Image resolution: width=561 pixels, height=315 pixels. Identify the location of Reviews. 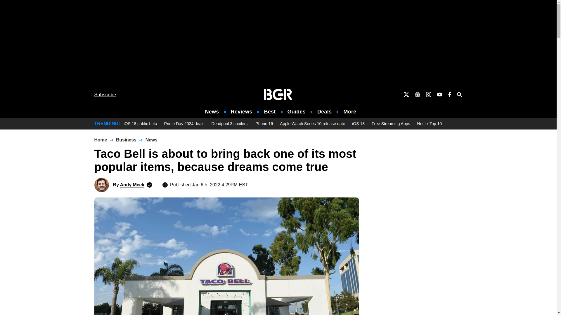
(241, 112).